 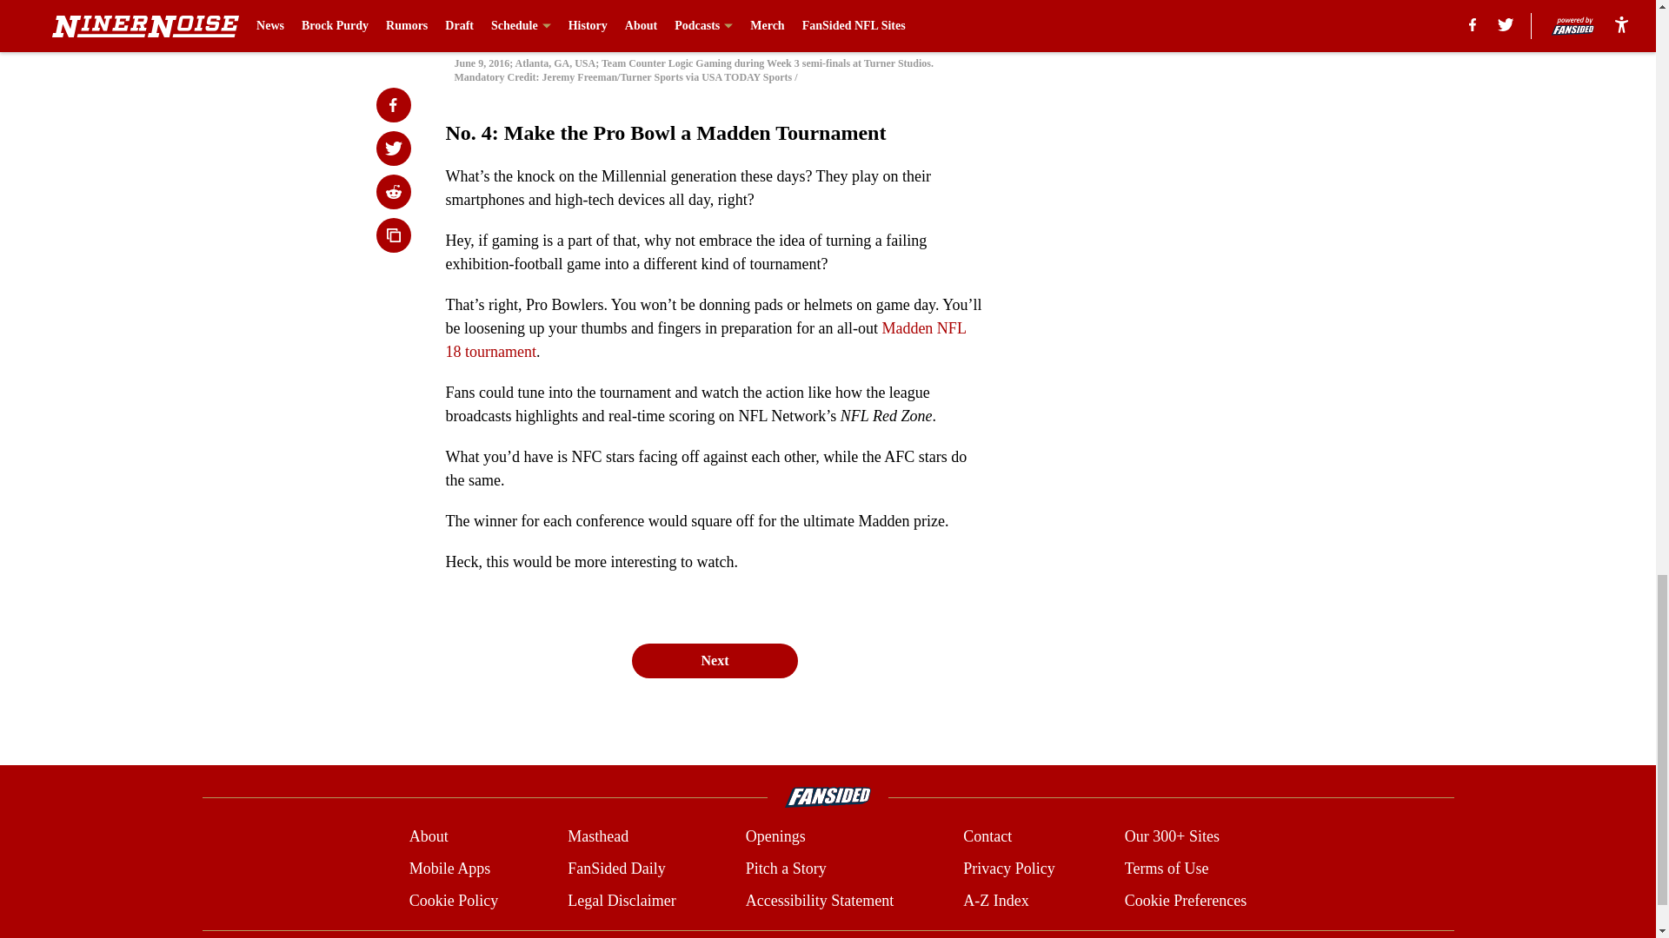 I want to click on Next, so click(x=714, y=660).